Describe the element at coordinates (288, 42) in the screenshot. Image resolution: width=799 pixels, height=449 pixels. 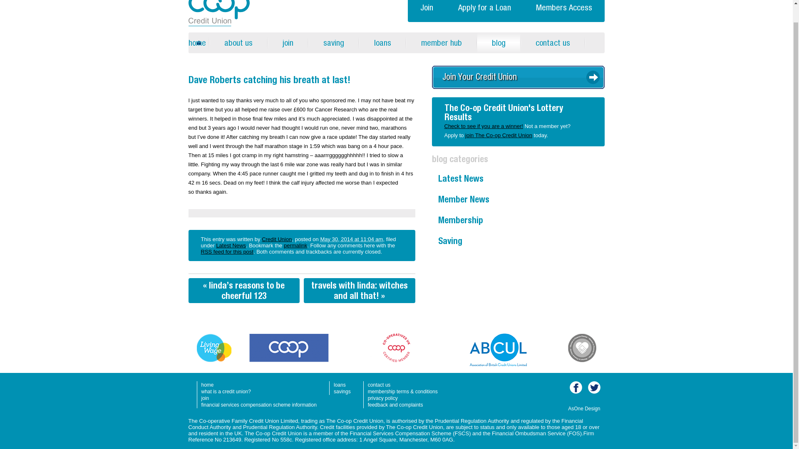
I see `join` at that location.